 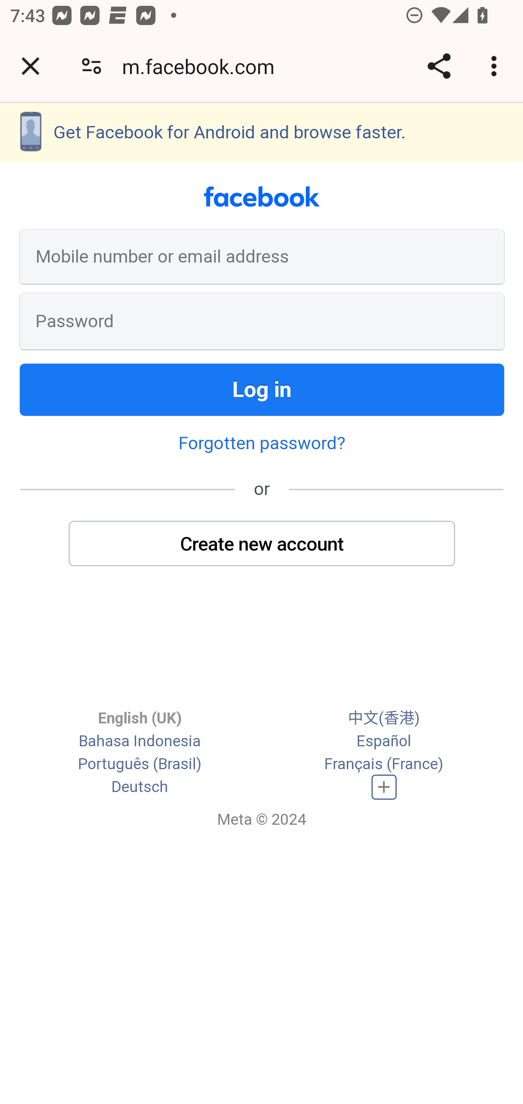 I want to click on facebook, so click(x=262, y=197).